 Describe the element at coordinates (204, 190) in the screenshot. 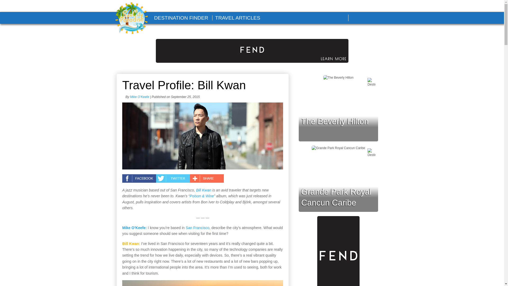

I see `Bill Kwan` at that location.